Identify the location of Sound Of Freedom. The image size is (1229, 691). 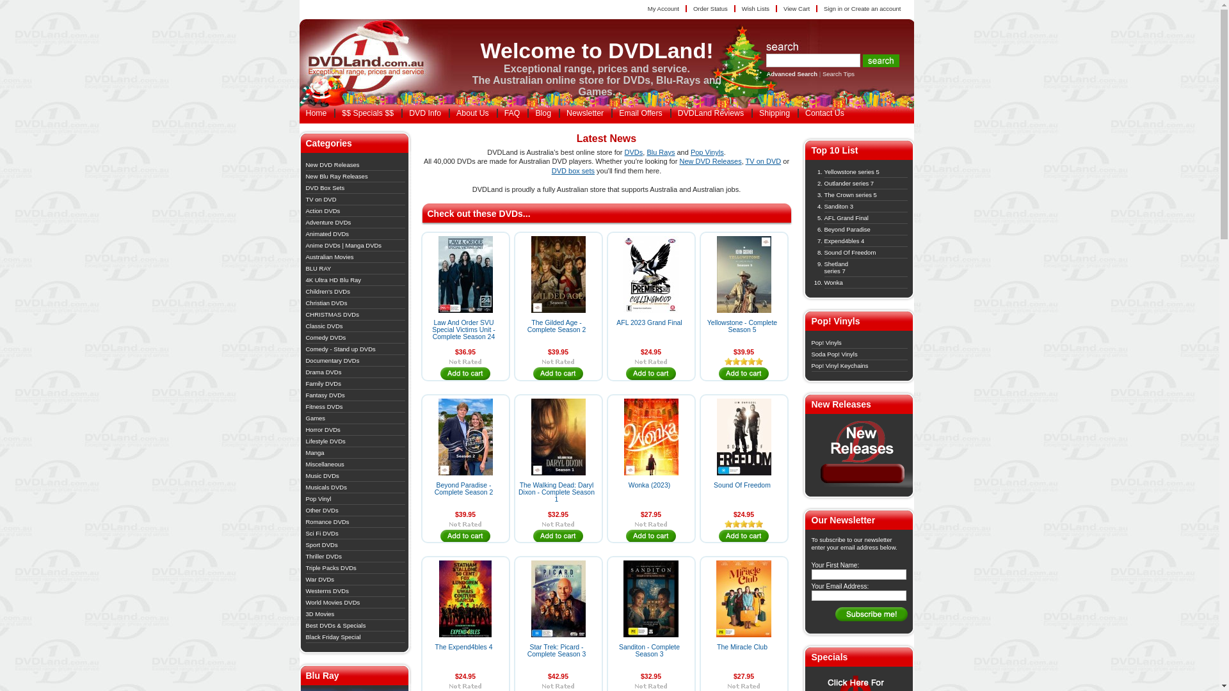
(850, 252).